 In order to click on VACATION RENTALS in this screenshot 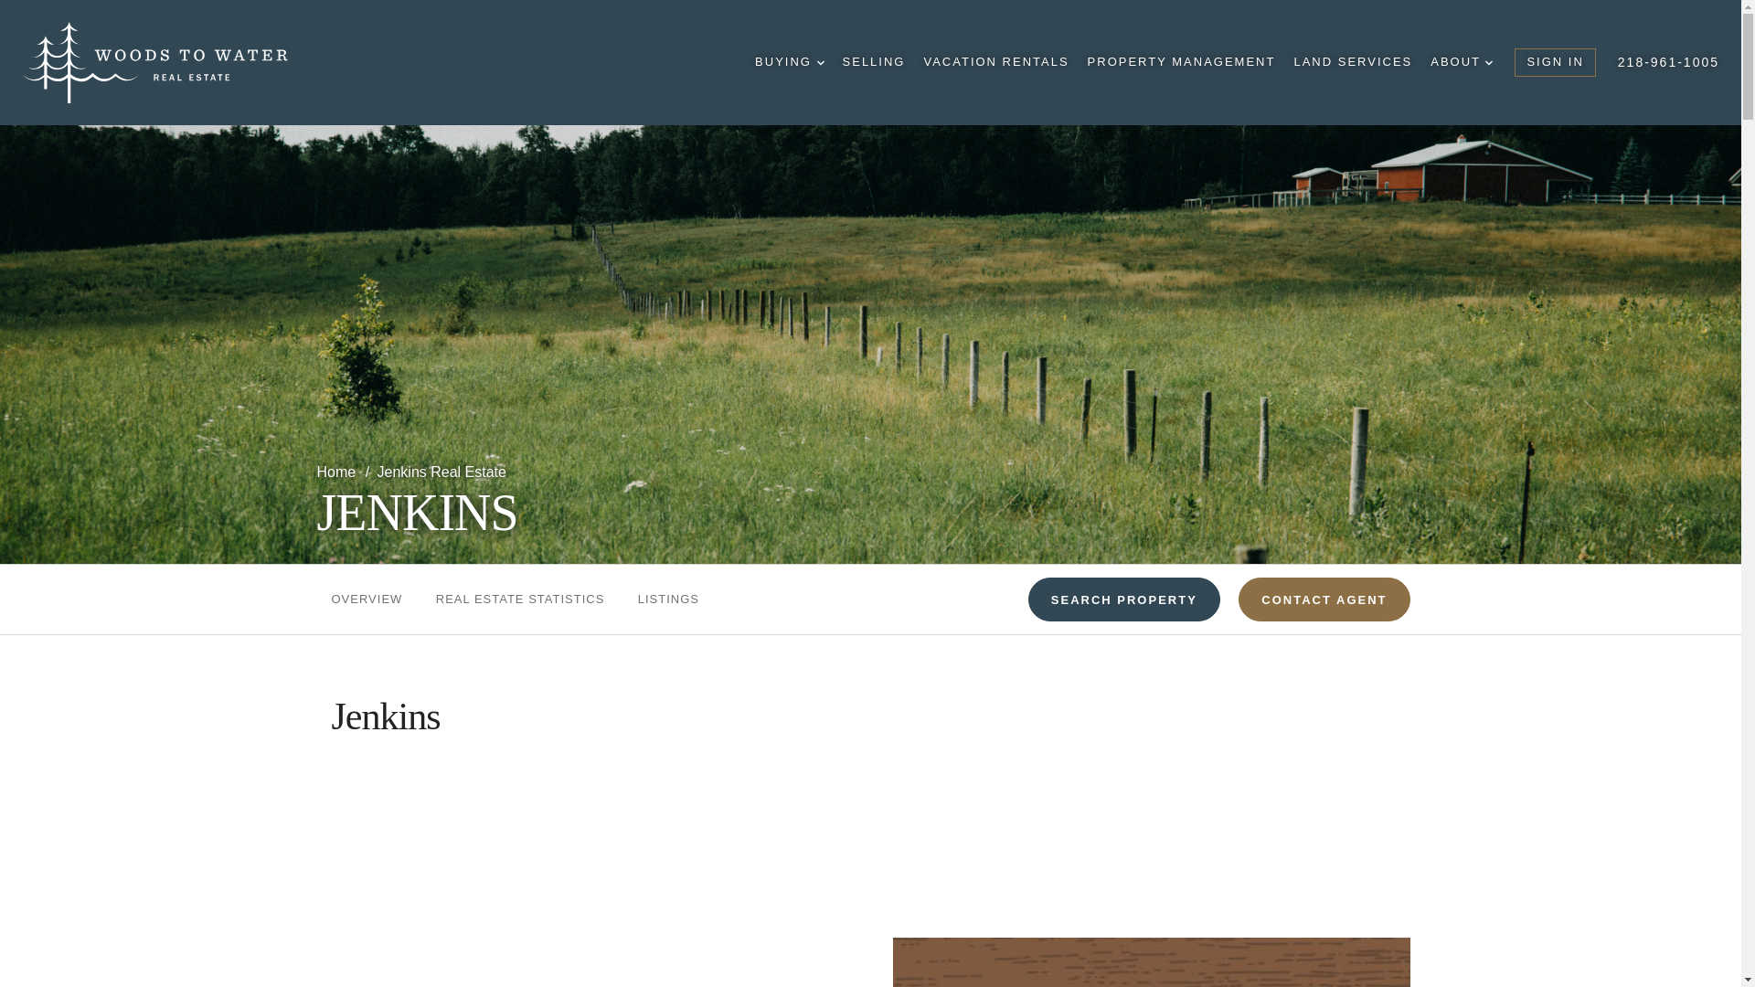, I will do `click(995, 62)`.